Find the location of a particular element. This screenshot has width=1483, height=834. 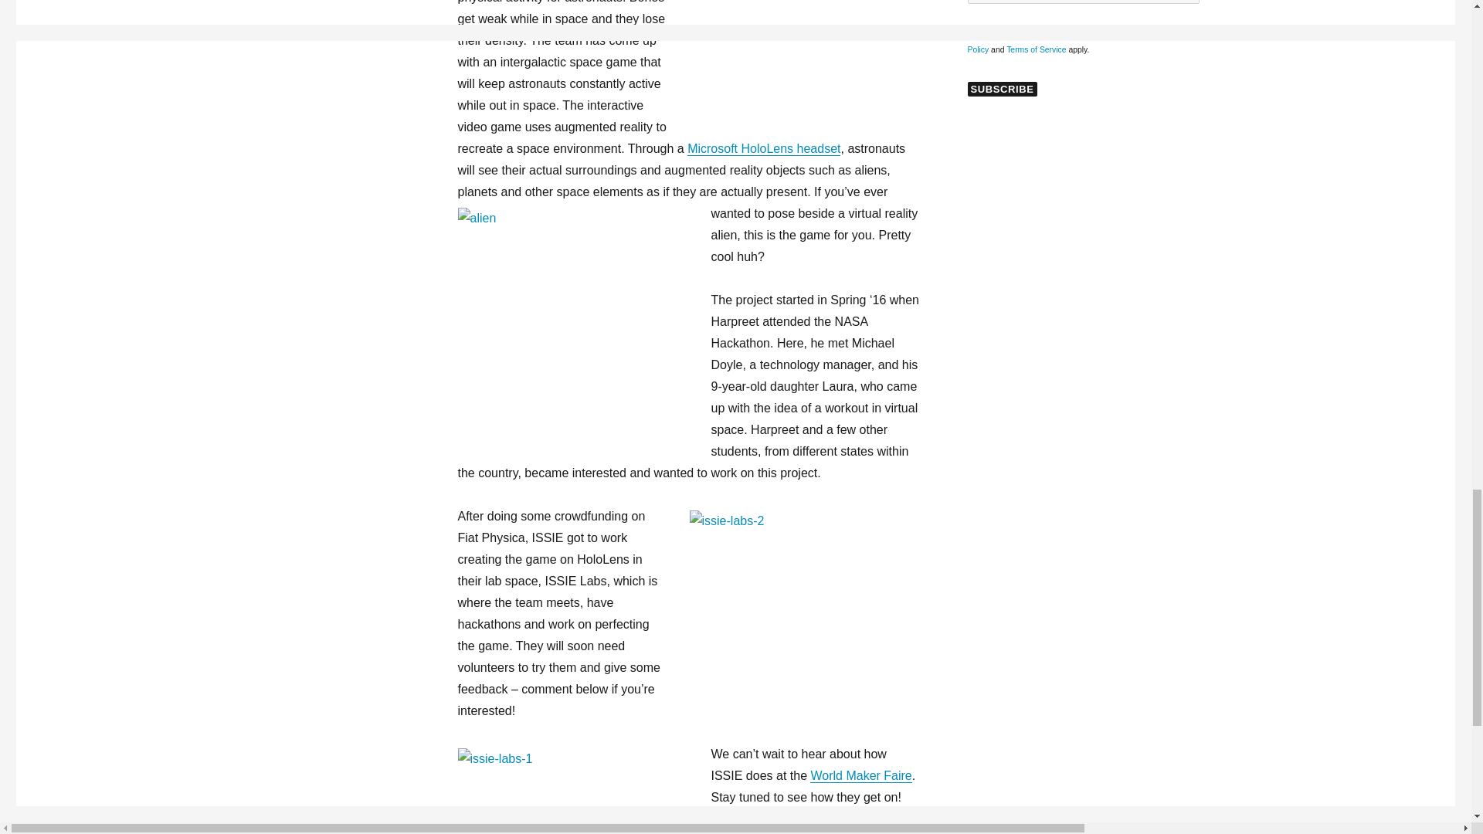

World Maker Faire is located at coordinates (860, 775).